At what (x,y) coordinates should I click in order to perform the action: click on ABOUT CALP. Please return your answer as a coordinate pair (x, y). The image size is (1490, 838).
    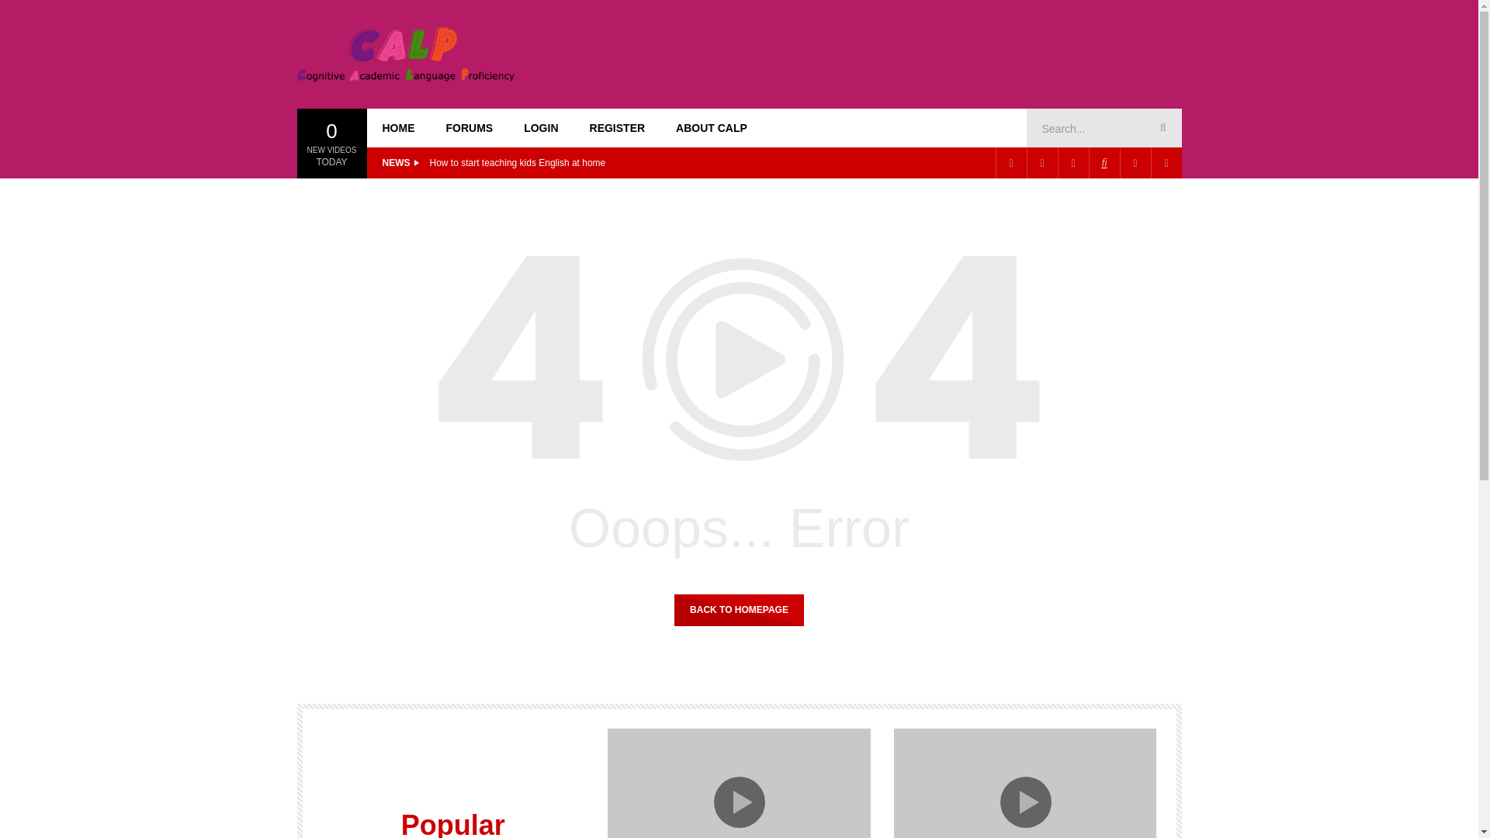
    Looking at the image, I should click on (711, 128).